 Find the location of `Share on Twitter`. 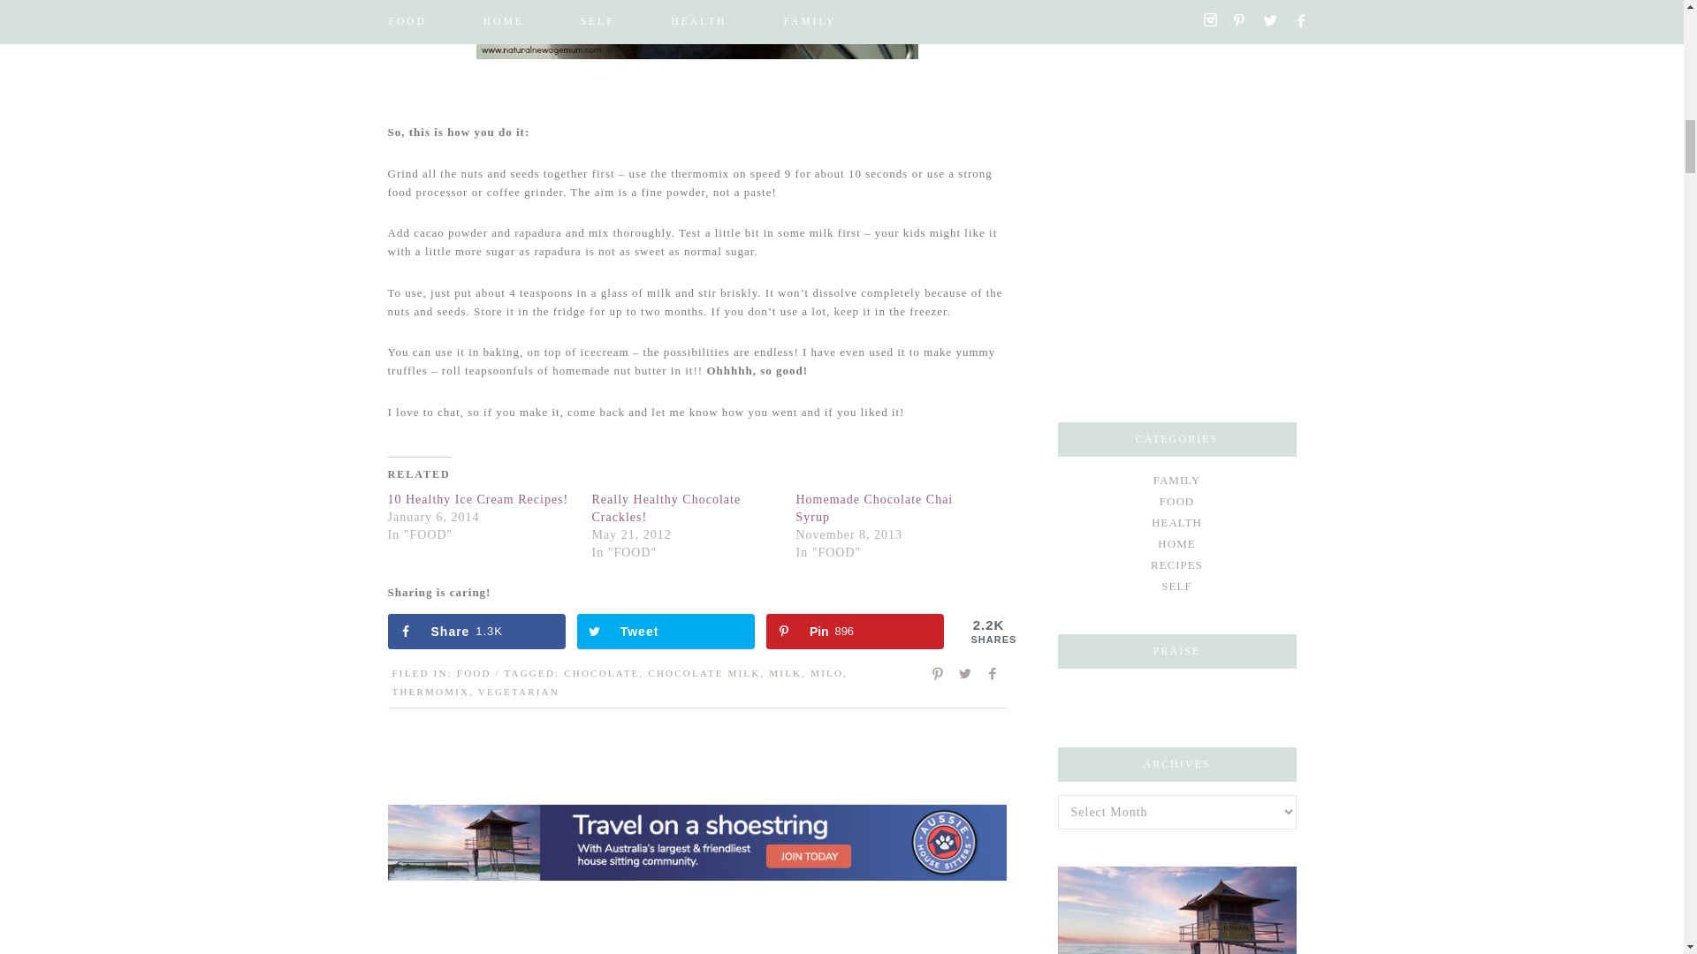

Share on Twitter is located at coordinates (666, 632).